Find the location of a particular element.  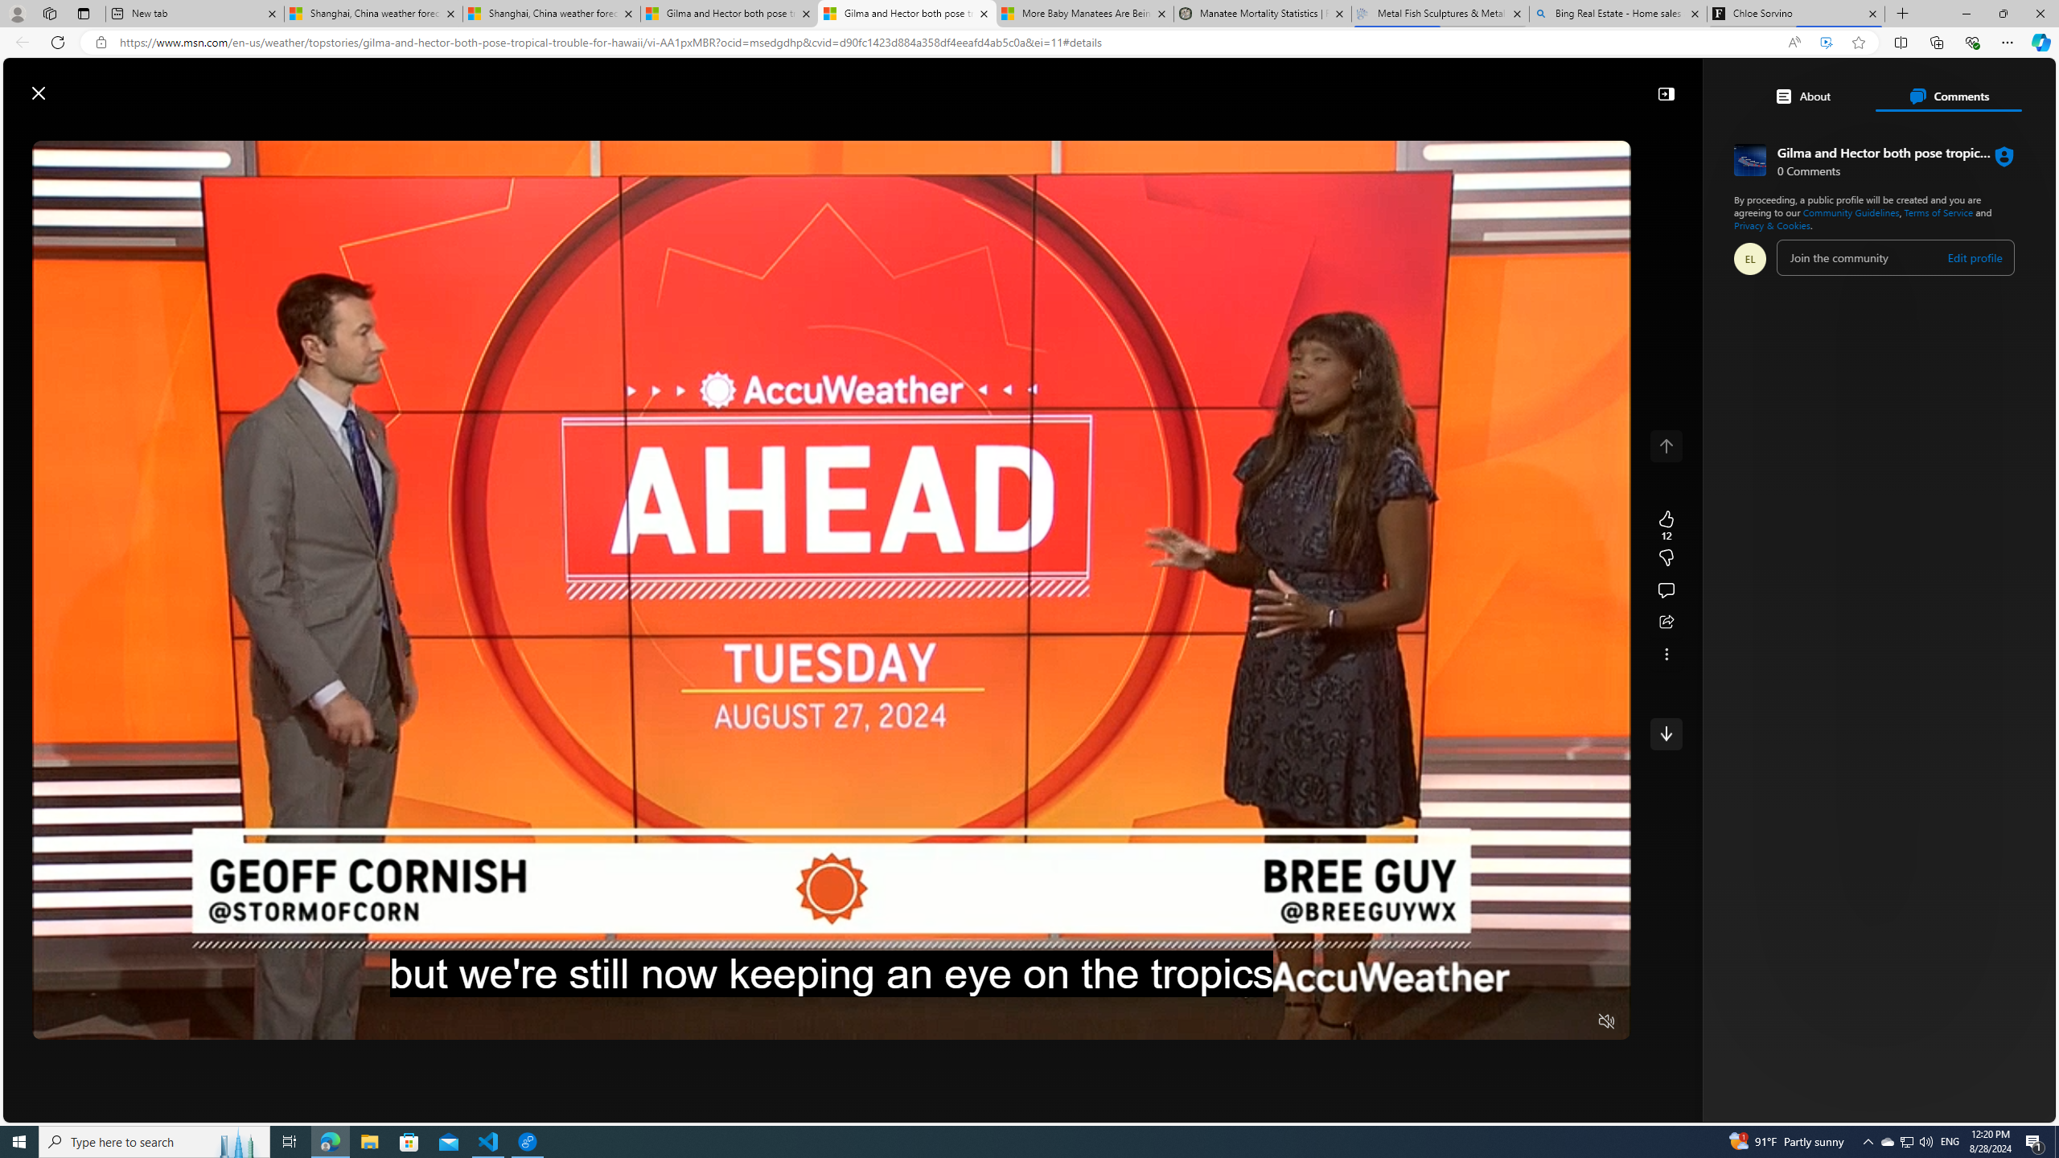

Enhance video is located at coordinates (1826, 43).